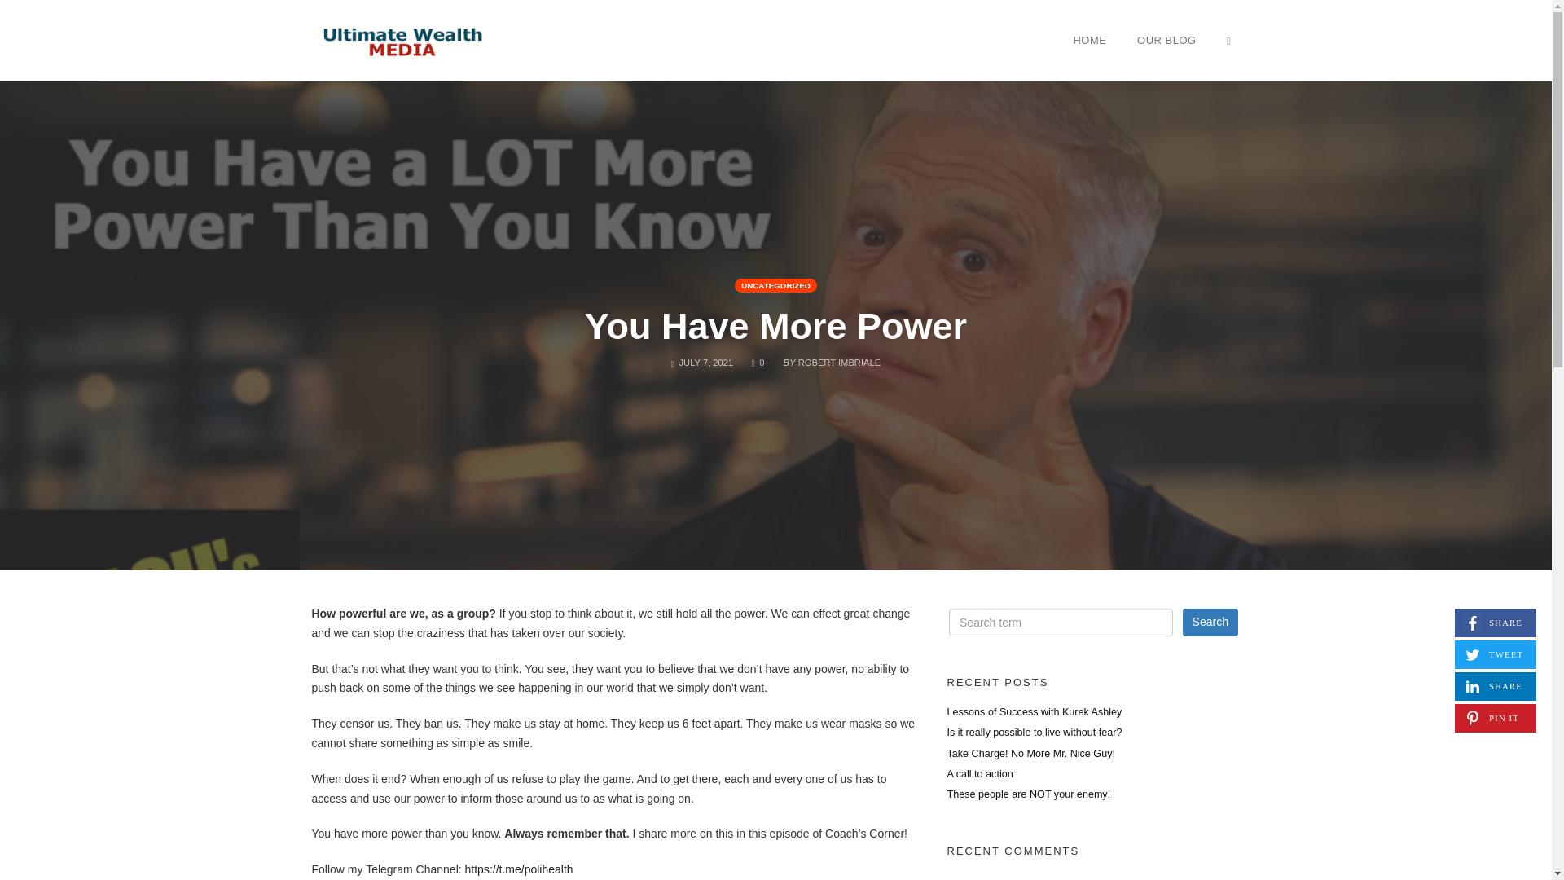  Describe the element at coordinates (1030, 754) in the screenshot. I see `Lessons of Success with Kurek Ashley` at that location.